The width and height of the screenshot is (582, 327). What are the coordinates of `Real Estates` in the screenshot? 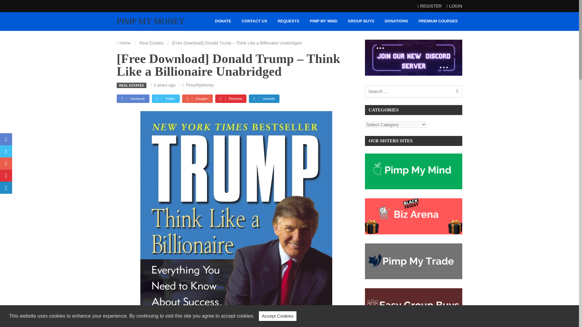 It's located at (152, 43).